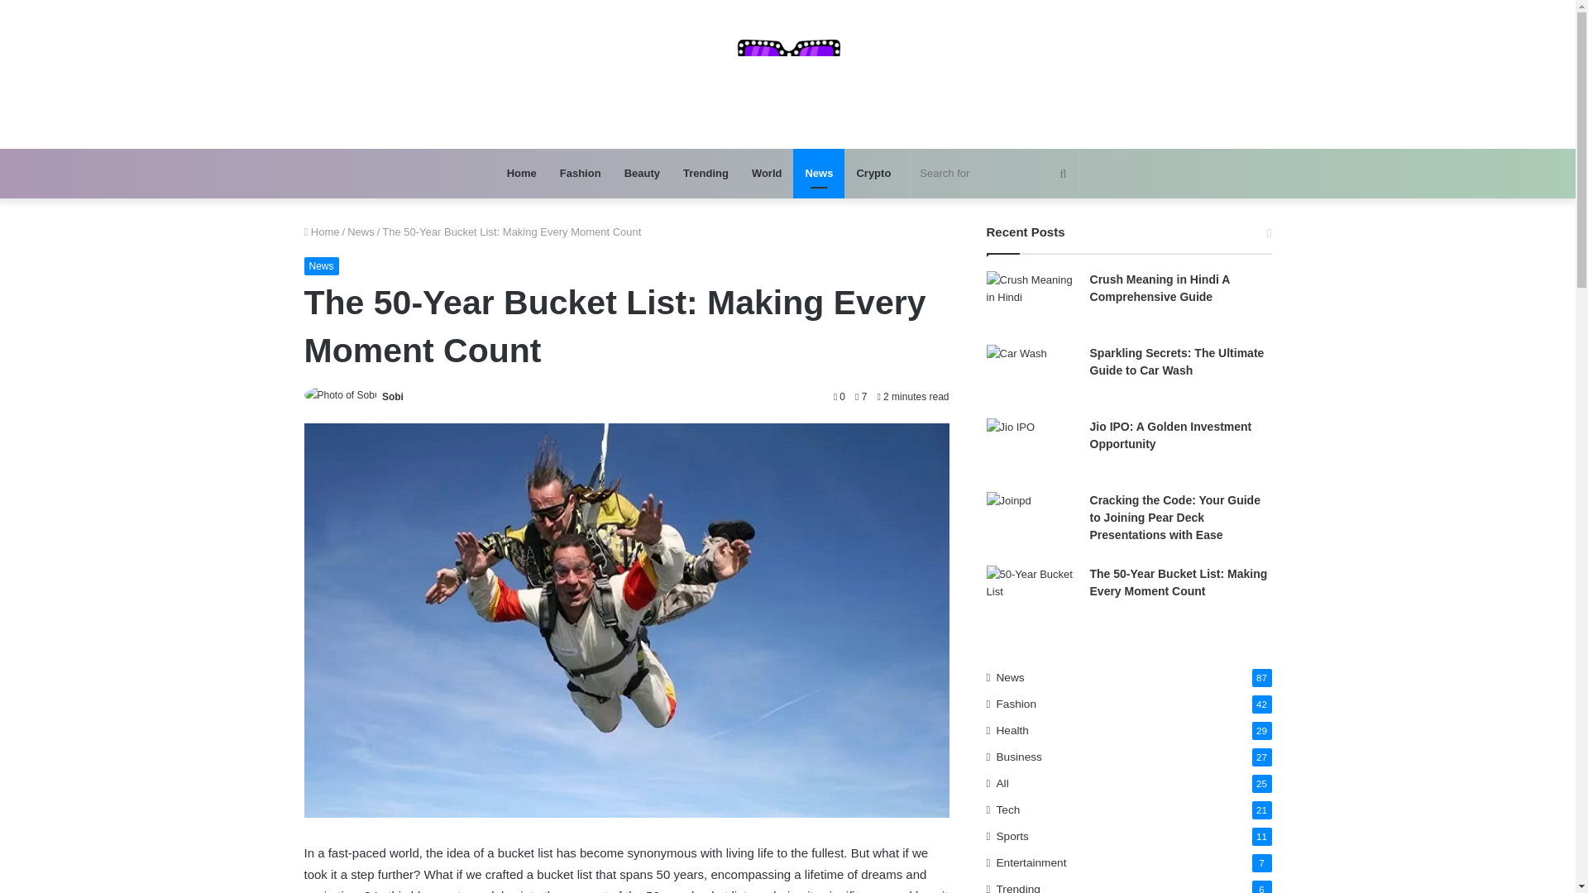  Describe the element at coordinates (521, 174) in the screenshot. I see `Home` at that location.